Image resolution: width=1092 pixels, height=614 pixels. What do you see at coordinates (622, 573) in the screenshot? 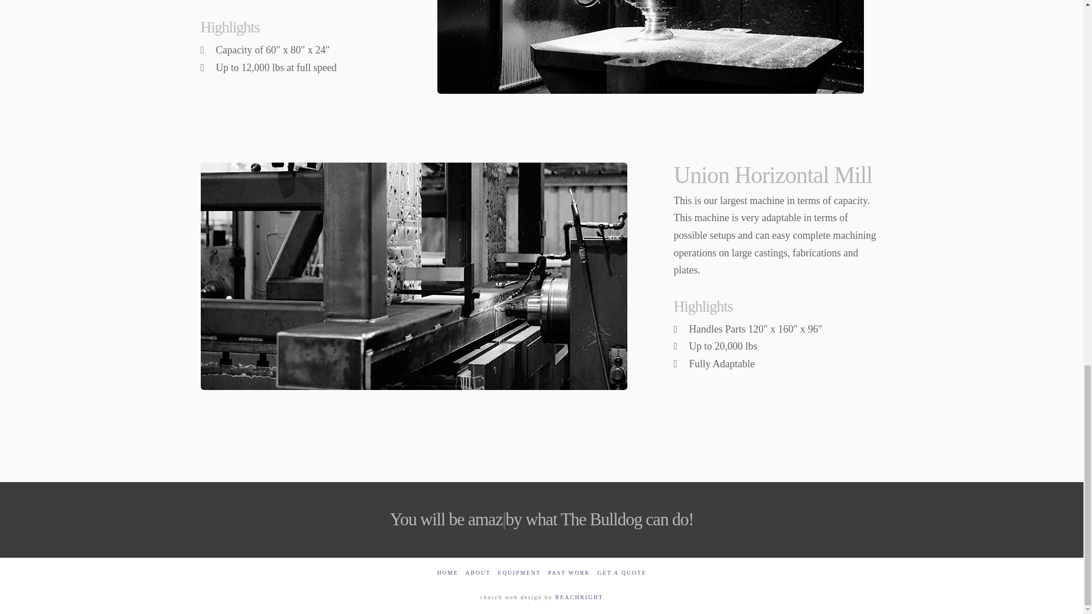
I see `GET A QUOTE` at bounding box center [622, 573].